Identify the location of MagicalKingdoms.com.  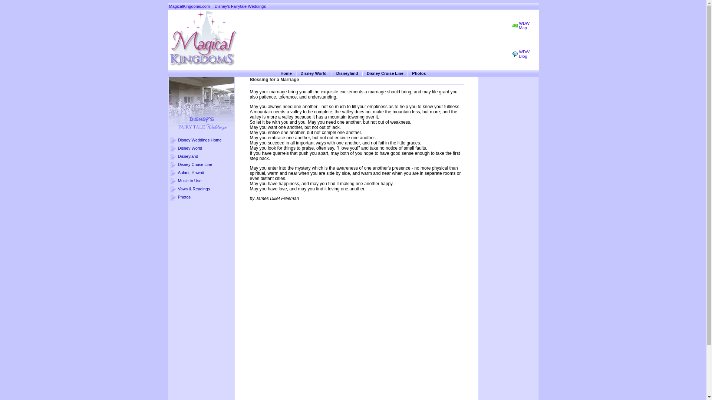
(189, 6).